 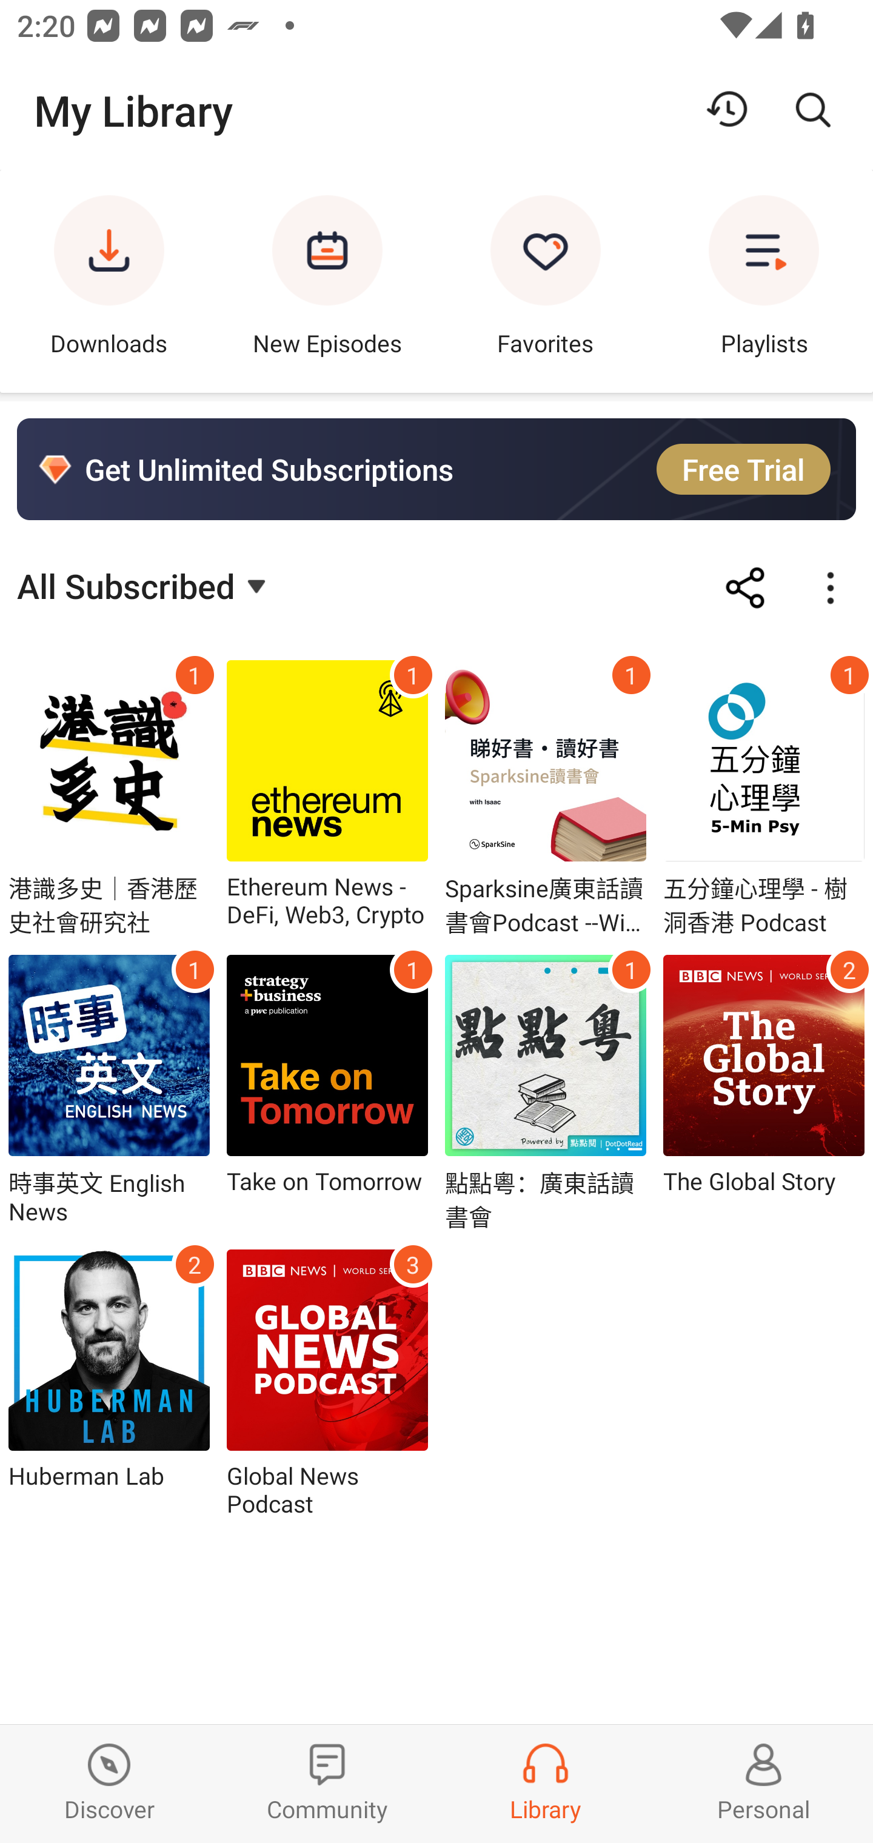 I want to click on Free Trial, so click(x=743, y=469).